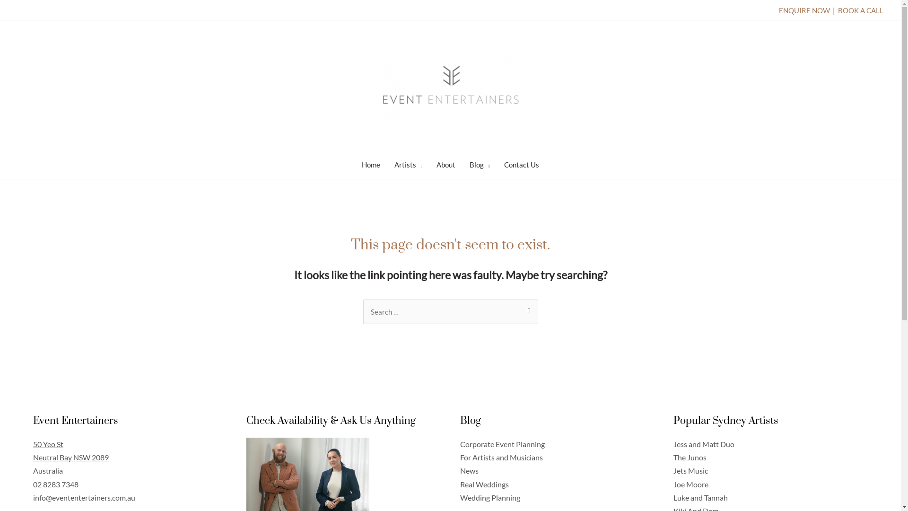 The height and width of the screenshot is (511, 908). I want to click on Joe Moore, so click(691, 485).